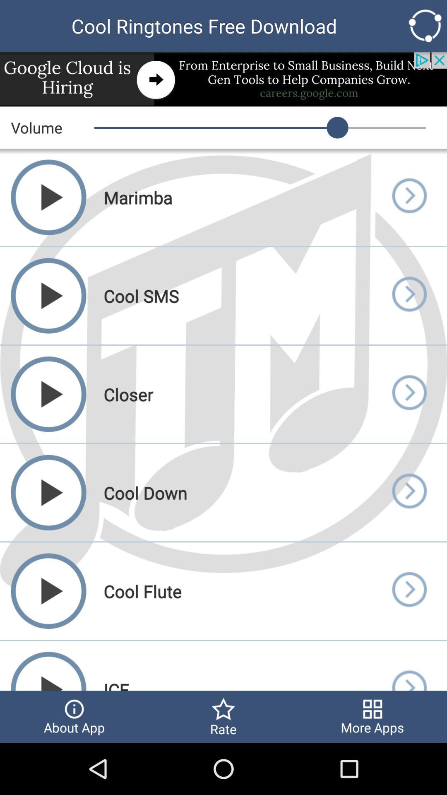 This screenshot has height=795, width=447. What do you see at coordinates (409, 666) in the screenshot?
I see `open track info` at bounding box center [409, 666].